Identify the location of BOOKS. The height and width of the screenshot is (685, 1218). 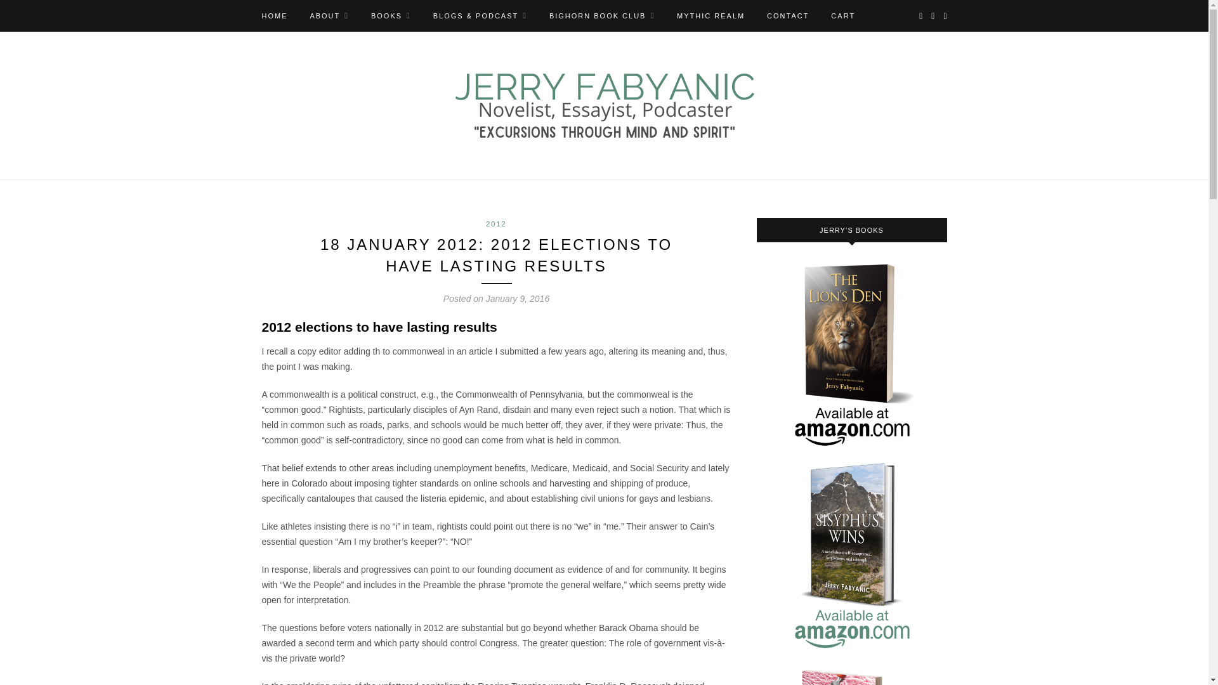
(391, 15).